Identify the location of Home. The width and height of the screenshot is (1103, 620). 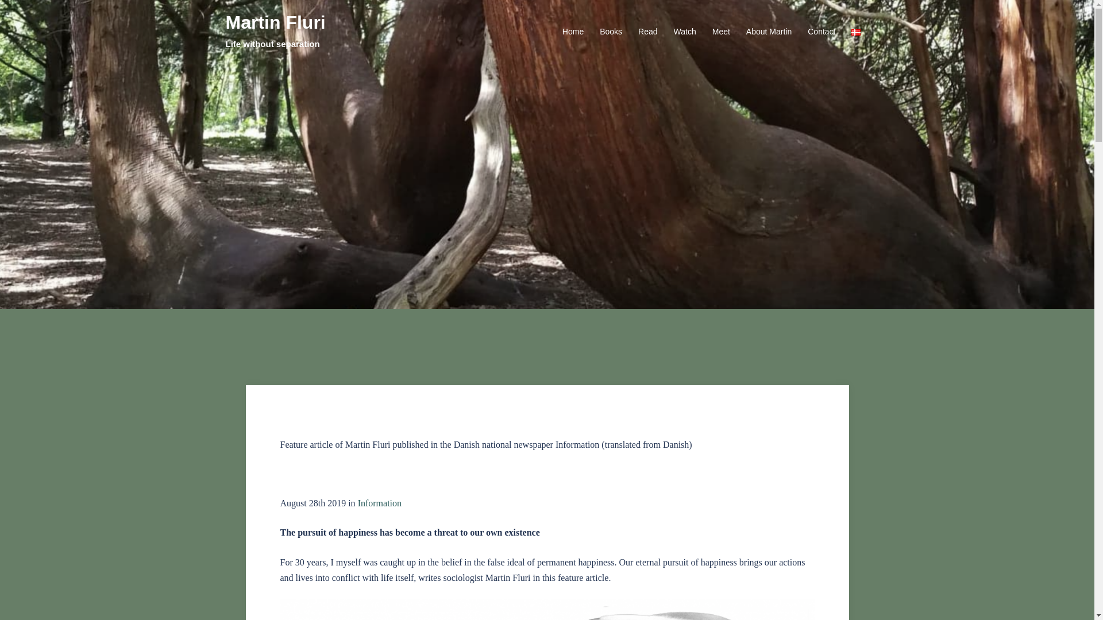
(573, 32).